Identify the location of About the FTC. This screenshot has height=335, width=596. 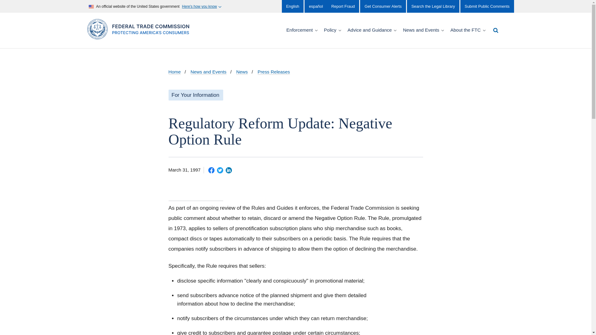
(469, 30).